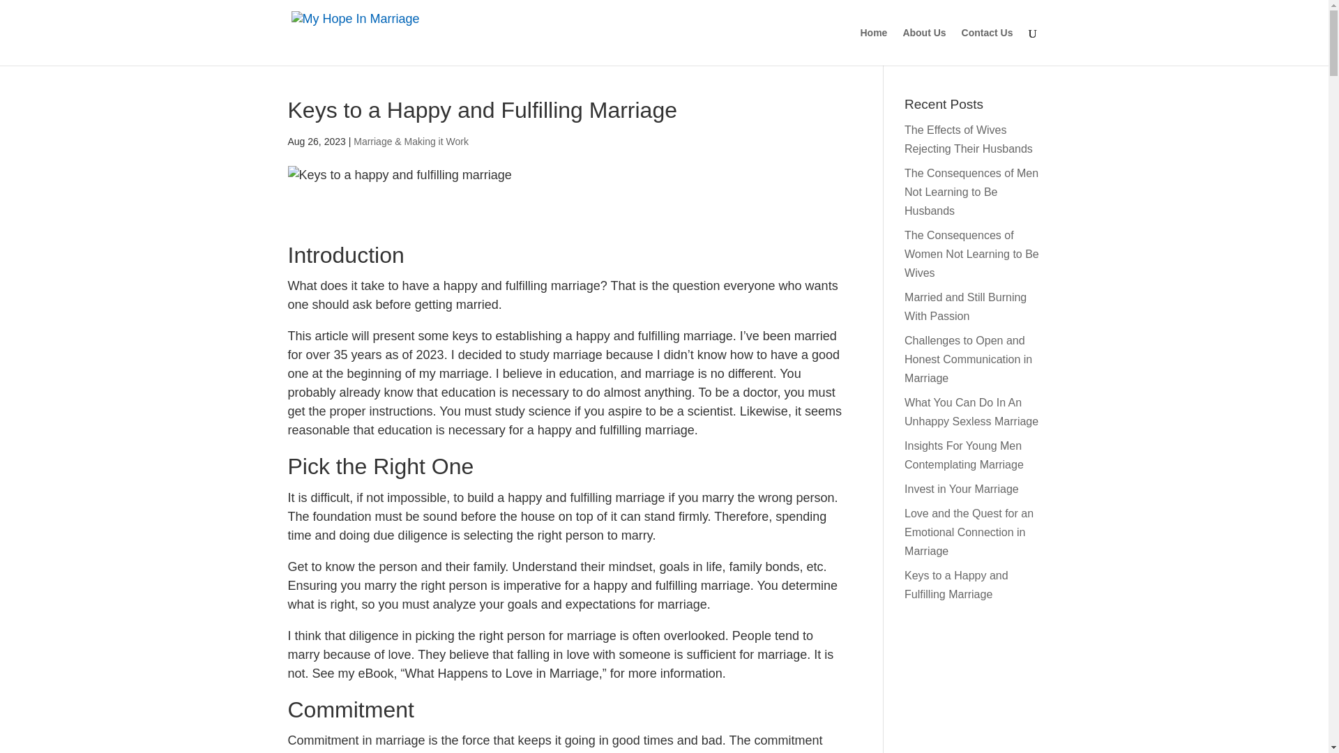 The image size is (1339, 753). Describe the element at coordinates (969, 532) in the screenshot. I see `Love and the Quest for an Emotional Connection in Marriage` at that location.